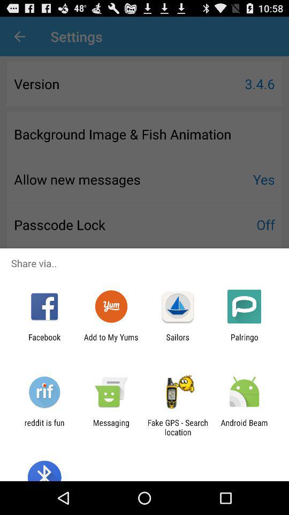 The image size is (289, 515). What do you see at coordinates (44, 427) in the screenshot?
I see `tap reddit is fun icon` at bounding box center [44, 427].